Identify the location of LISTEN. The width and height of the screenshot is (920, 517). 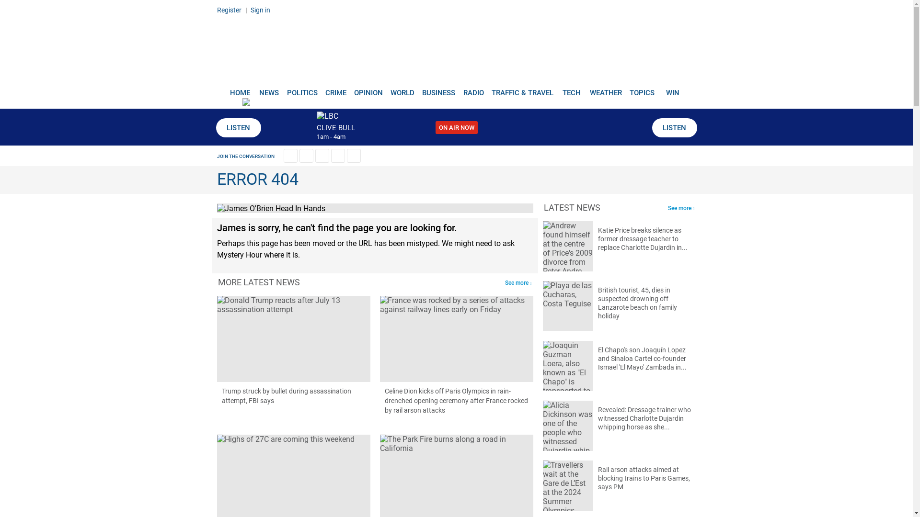
(238, 128).